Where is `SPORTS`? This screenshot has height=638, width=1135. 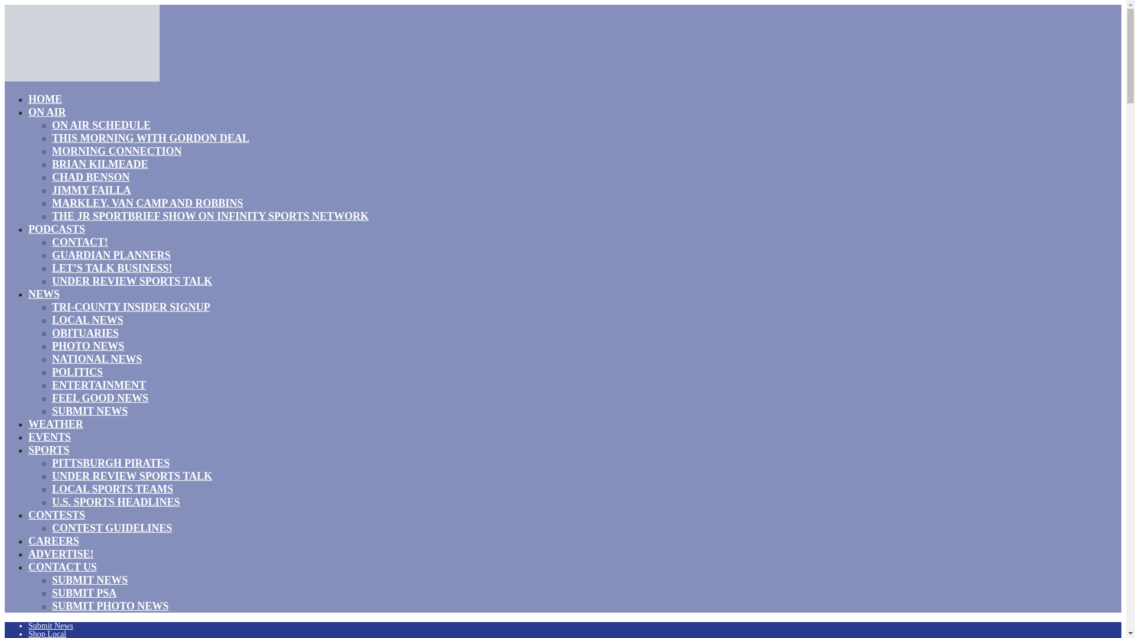 SPORTS is located at coordinates (48, 450).